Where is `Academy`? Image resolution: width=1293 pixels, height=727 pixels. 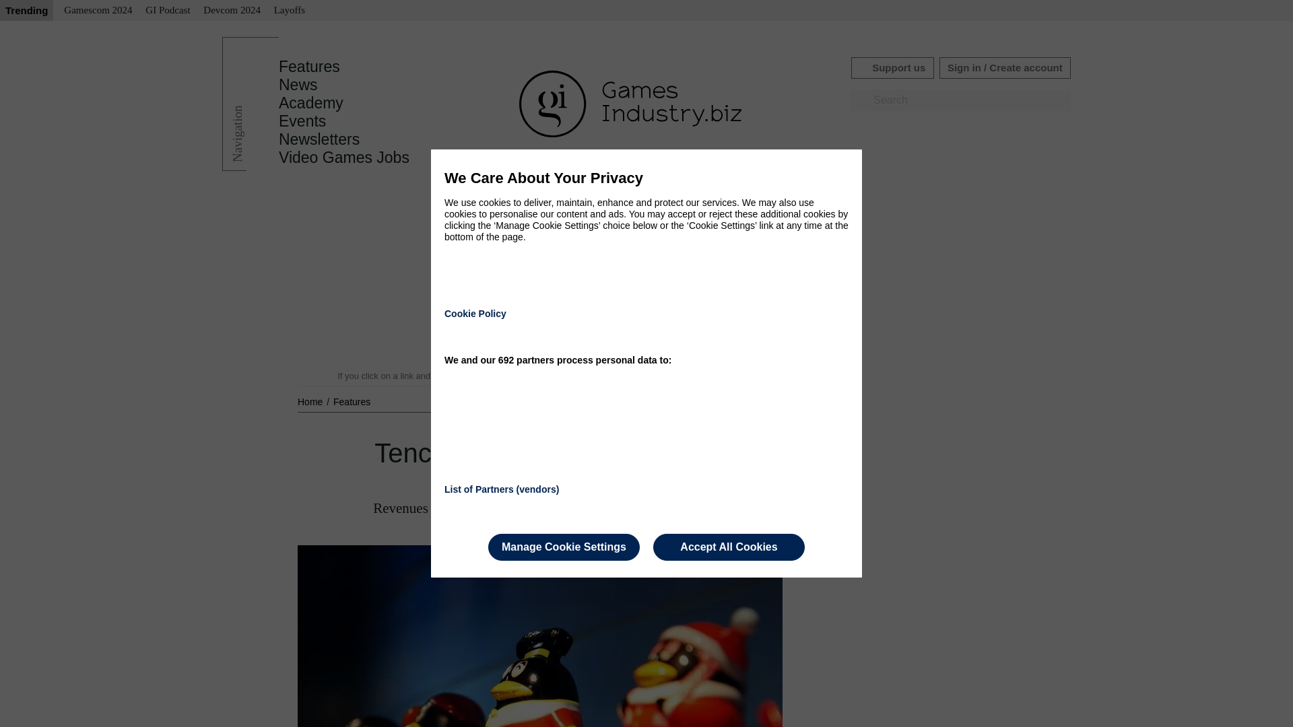
Academy is located at coordinates (311, 103).